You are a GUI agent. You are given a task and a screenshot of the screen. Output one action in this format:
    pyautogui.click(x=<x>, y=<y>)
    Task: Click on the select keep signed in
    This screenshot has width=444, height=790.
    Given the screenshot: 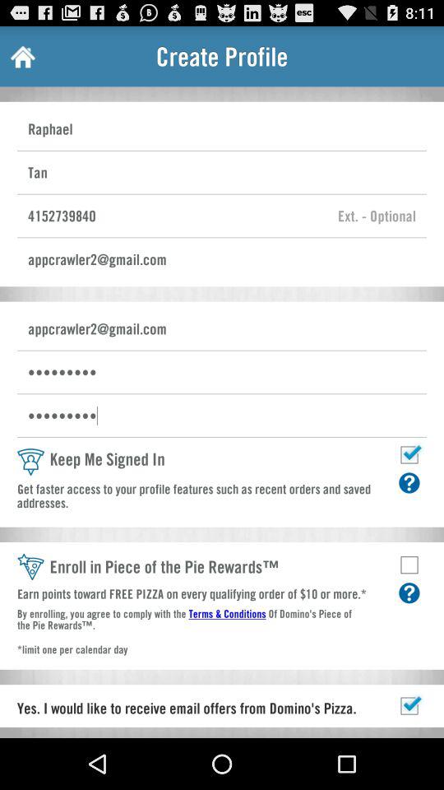 What is the action you would take?
    pyautogui.click(x=409, y=454)
    